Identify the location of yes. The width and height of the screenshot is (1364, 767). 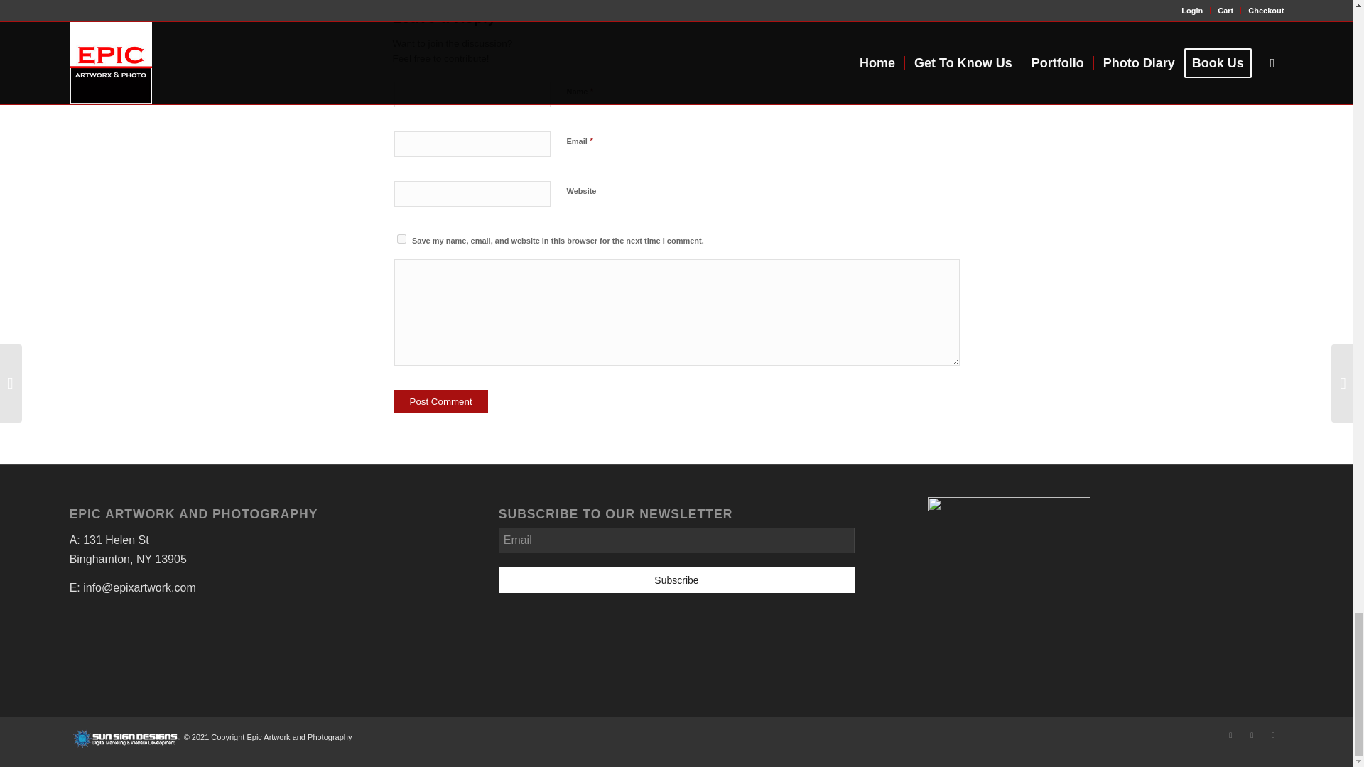
(401, 239).